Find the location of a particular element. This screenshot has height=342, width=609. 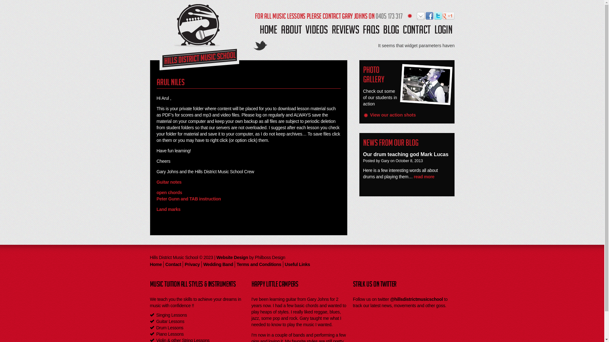

CONTACT is located at coordinates (417, 31).